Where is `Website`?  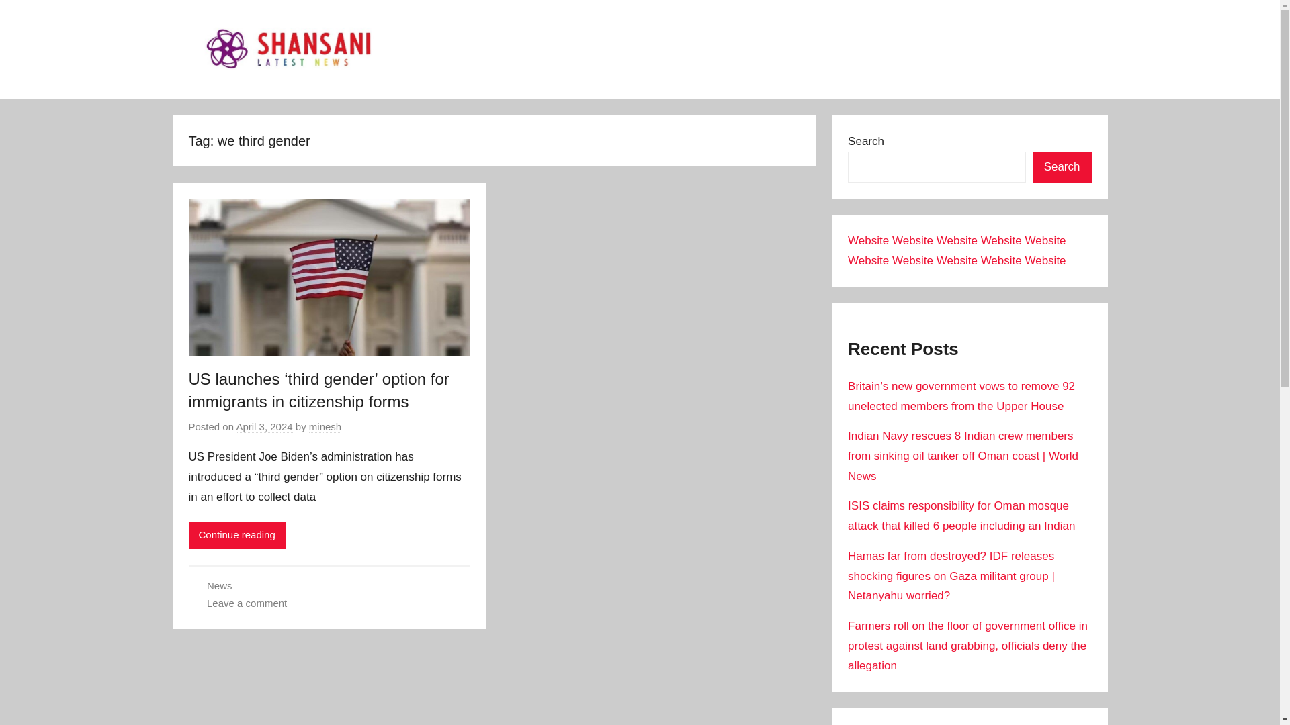
Website is located at coordinates (957, 260).